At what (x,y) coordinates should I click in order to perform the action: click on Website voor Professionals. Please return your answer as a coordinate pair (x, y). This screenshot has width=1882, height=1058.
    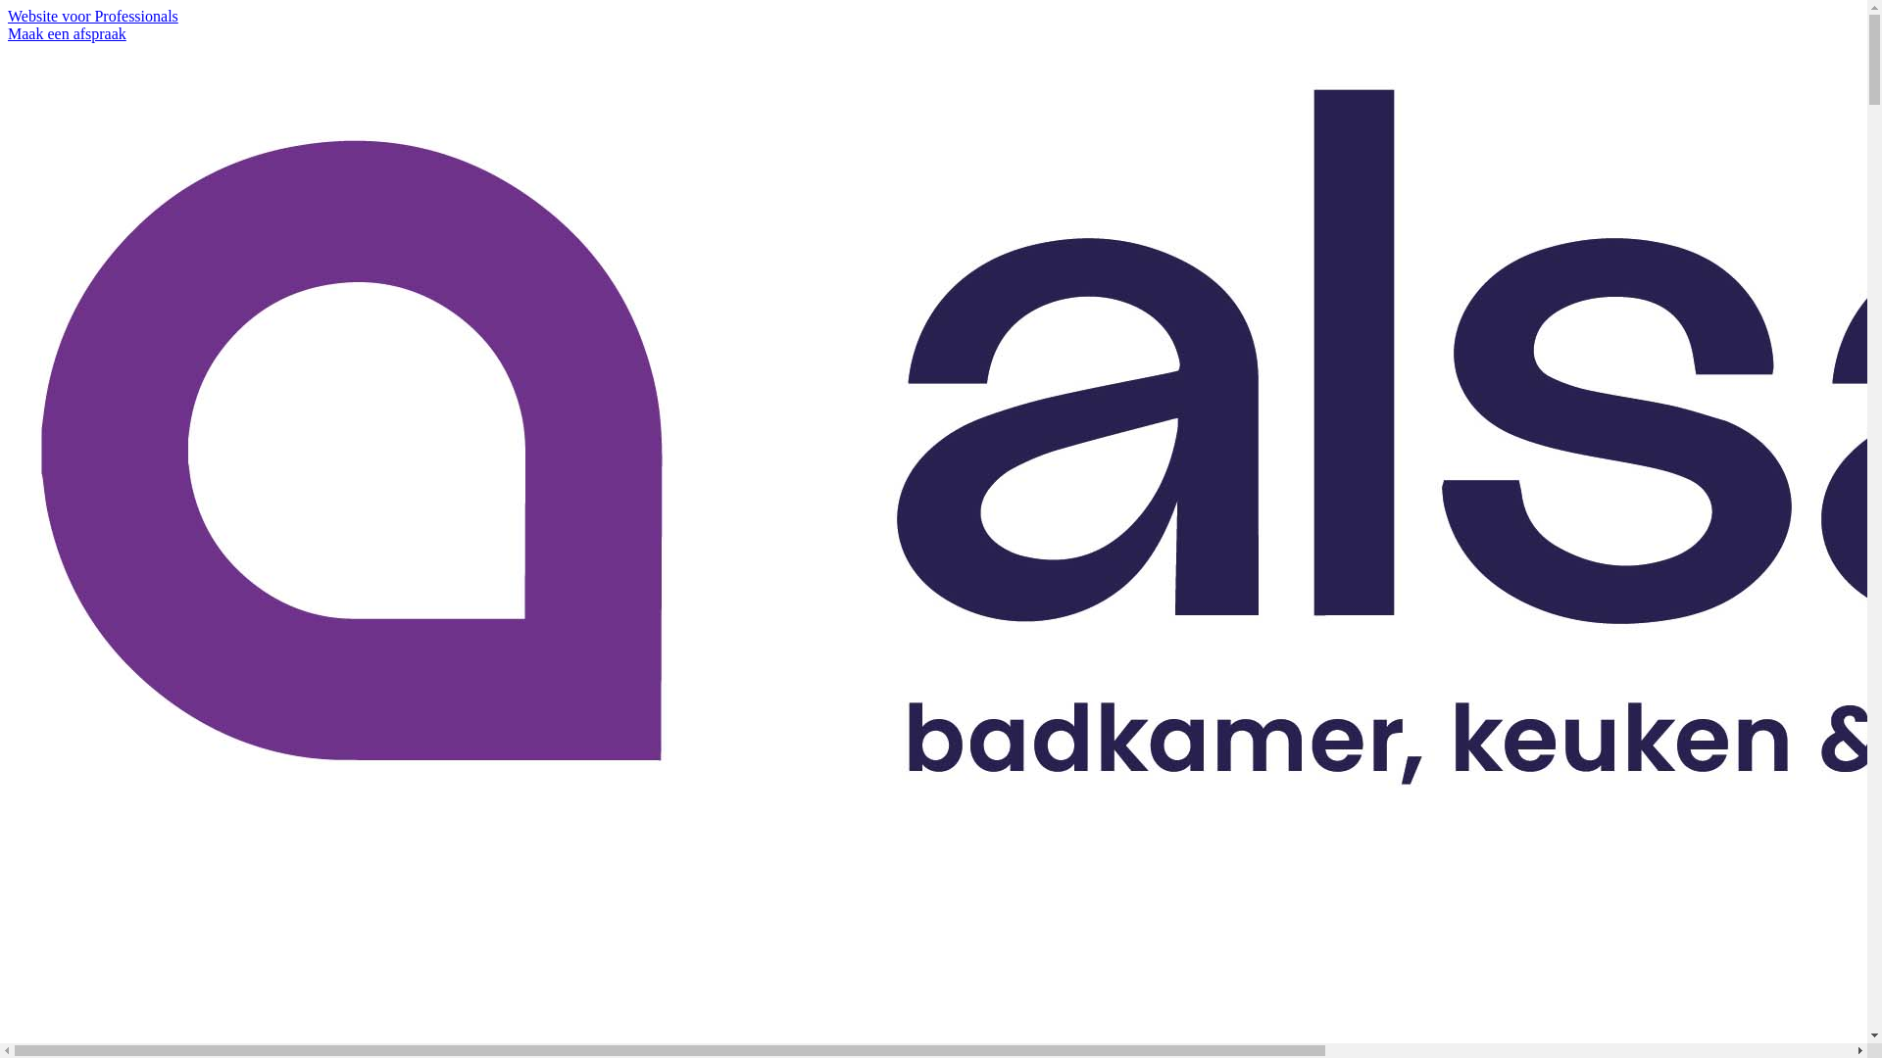
    Looking at the image, I should click on (93, 16).